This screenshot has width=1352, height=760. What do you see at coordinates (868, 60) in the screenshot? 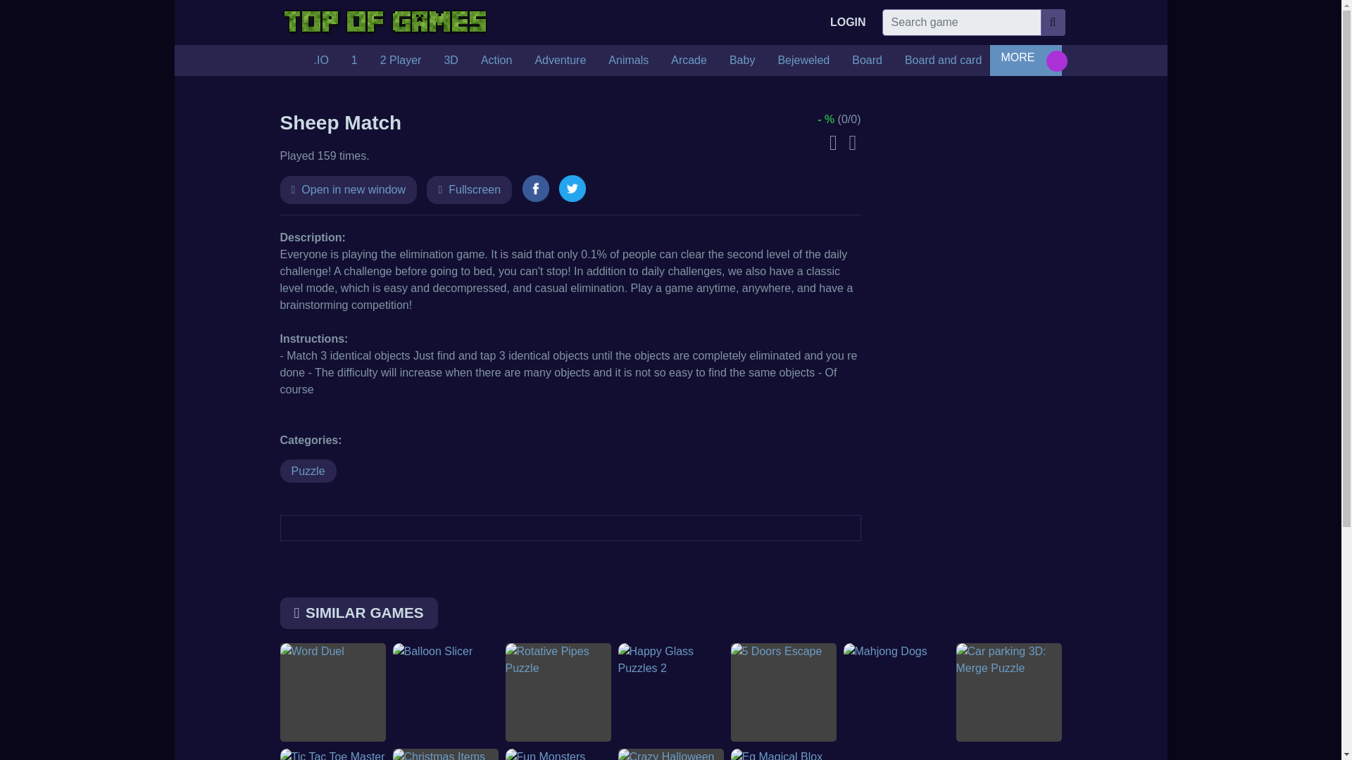
I see `Board` at bounding box center [868, 60].